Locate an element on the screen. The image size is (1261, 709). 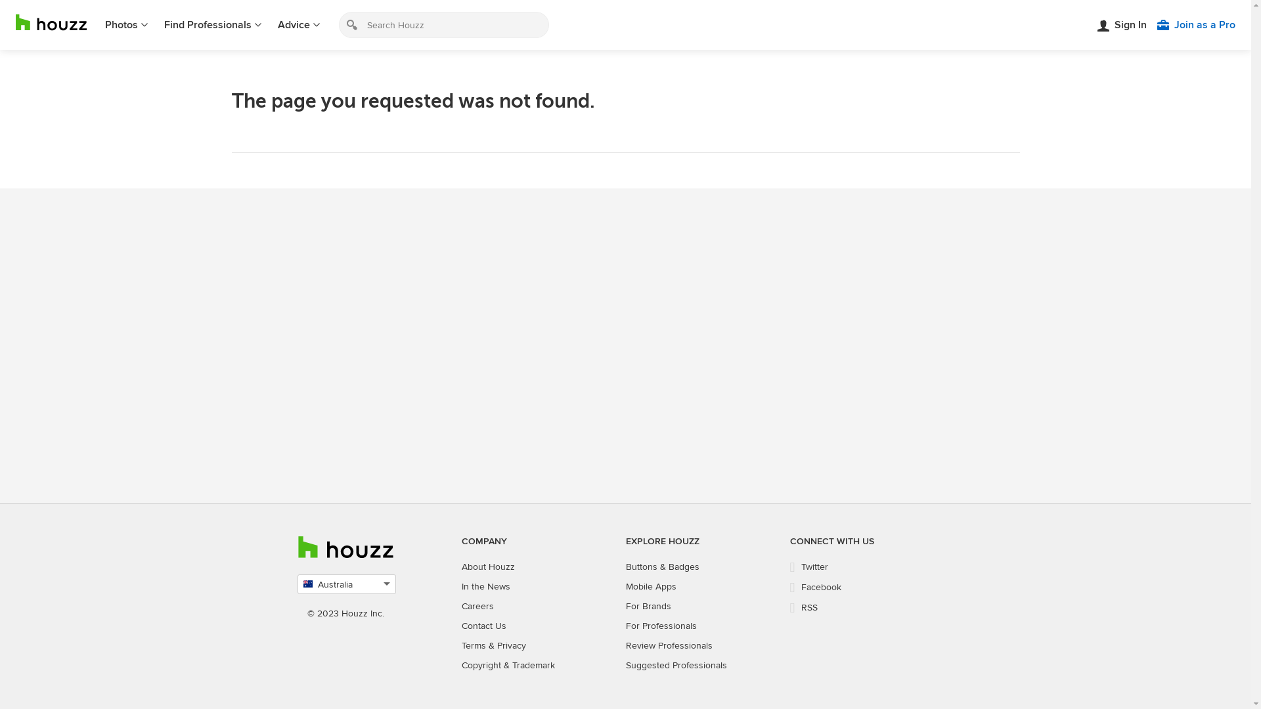
Facebook is located at coordinates (816, 587).